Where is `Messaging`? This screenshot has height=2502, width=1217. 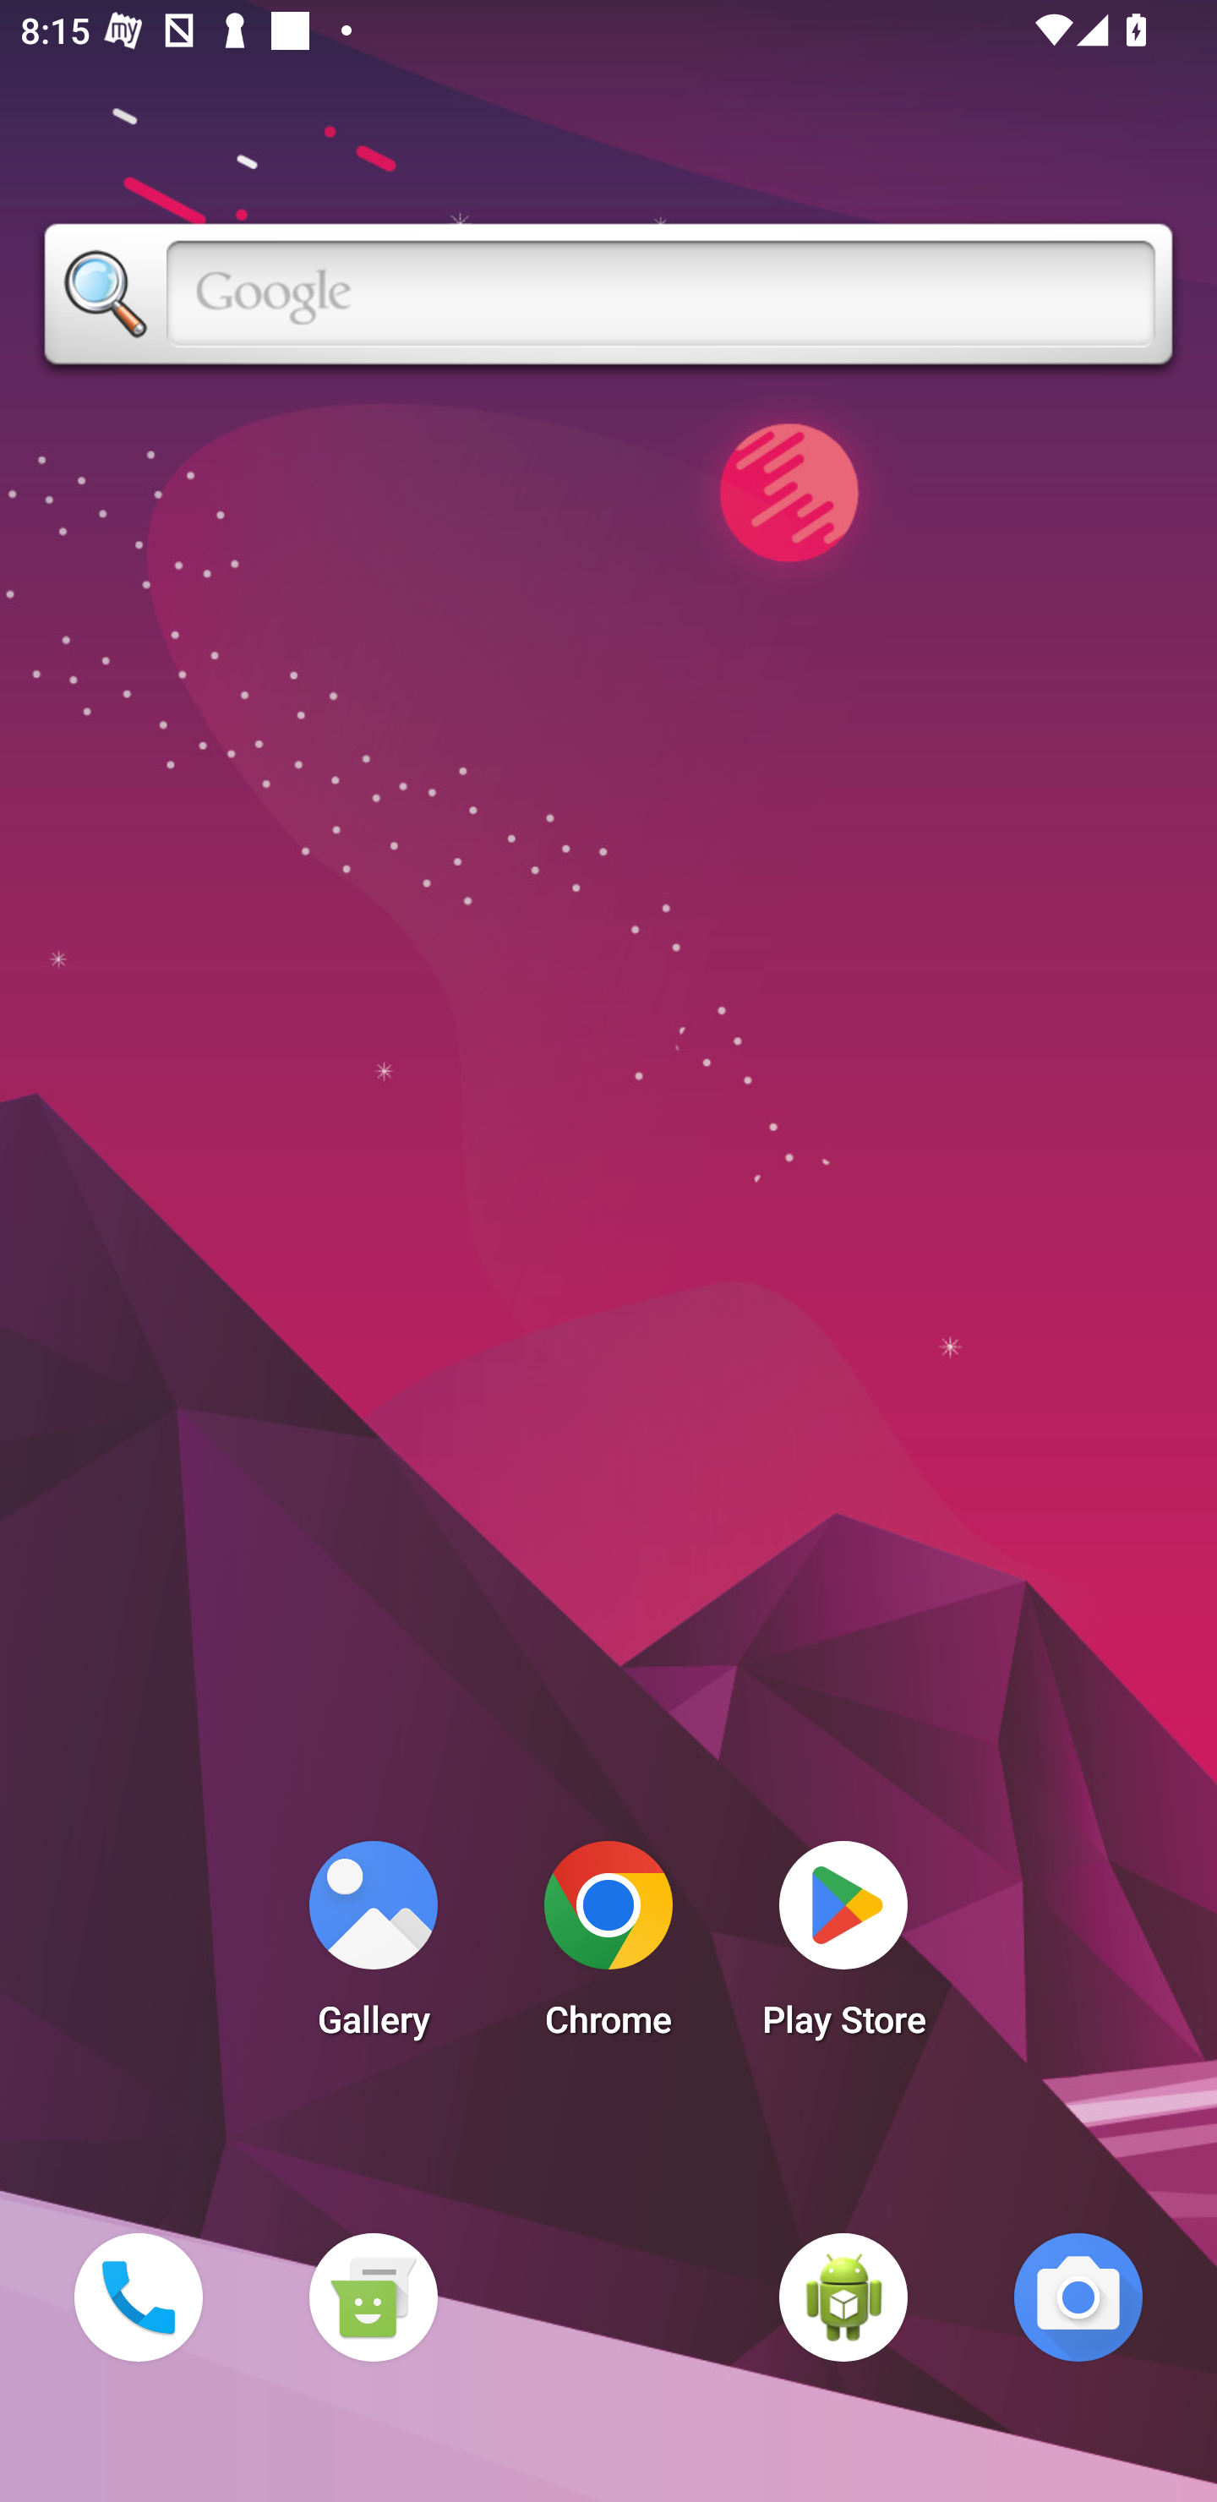 Messaging is located at coordinates (373, 2297).